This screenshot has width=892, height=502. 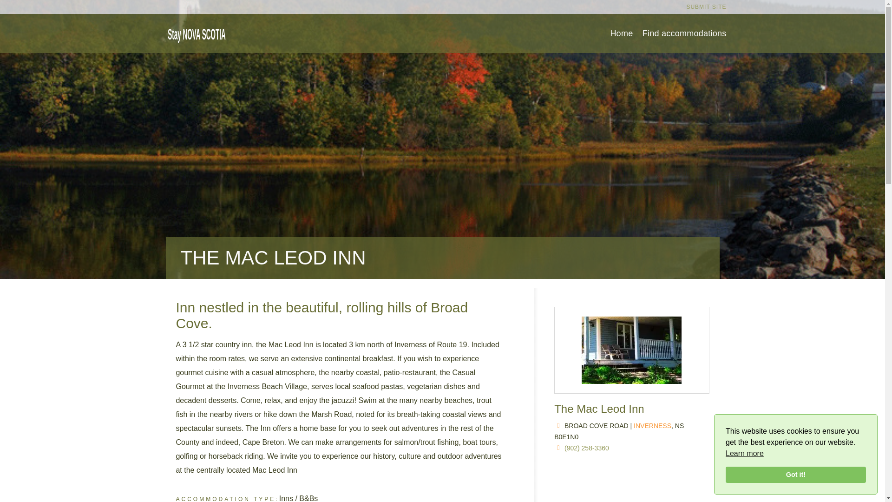 I want to click on SUBMIT SITE, so click(x=706, y=7).